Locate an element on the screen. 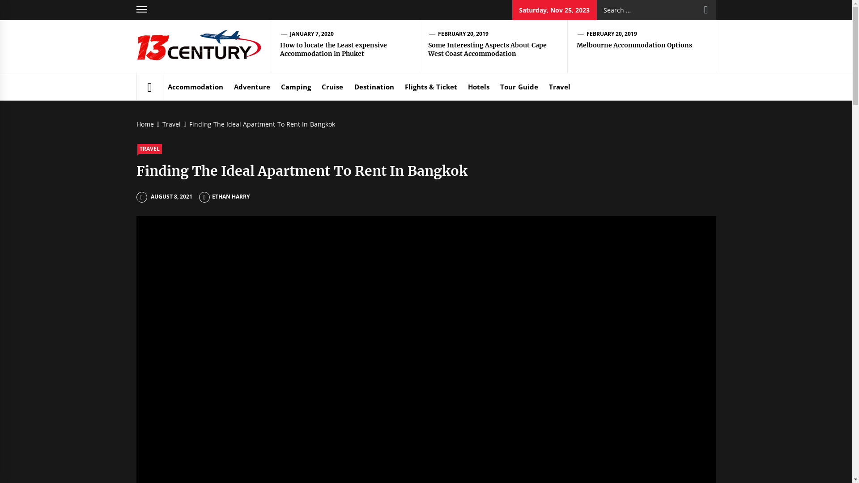  Some Interesting Aspects About Cape West Coast Accommodation is located at coordinates (488, 50).